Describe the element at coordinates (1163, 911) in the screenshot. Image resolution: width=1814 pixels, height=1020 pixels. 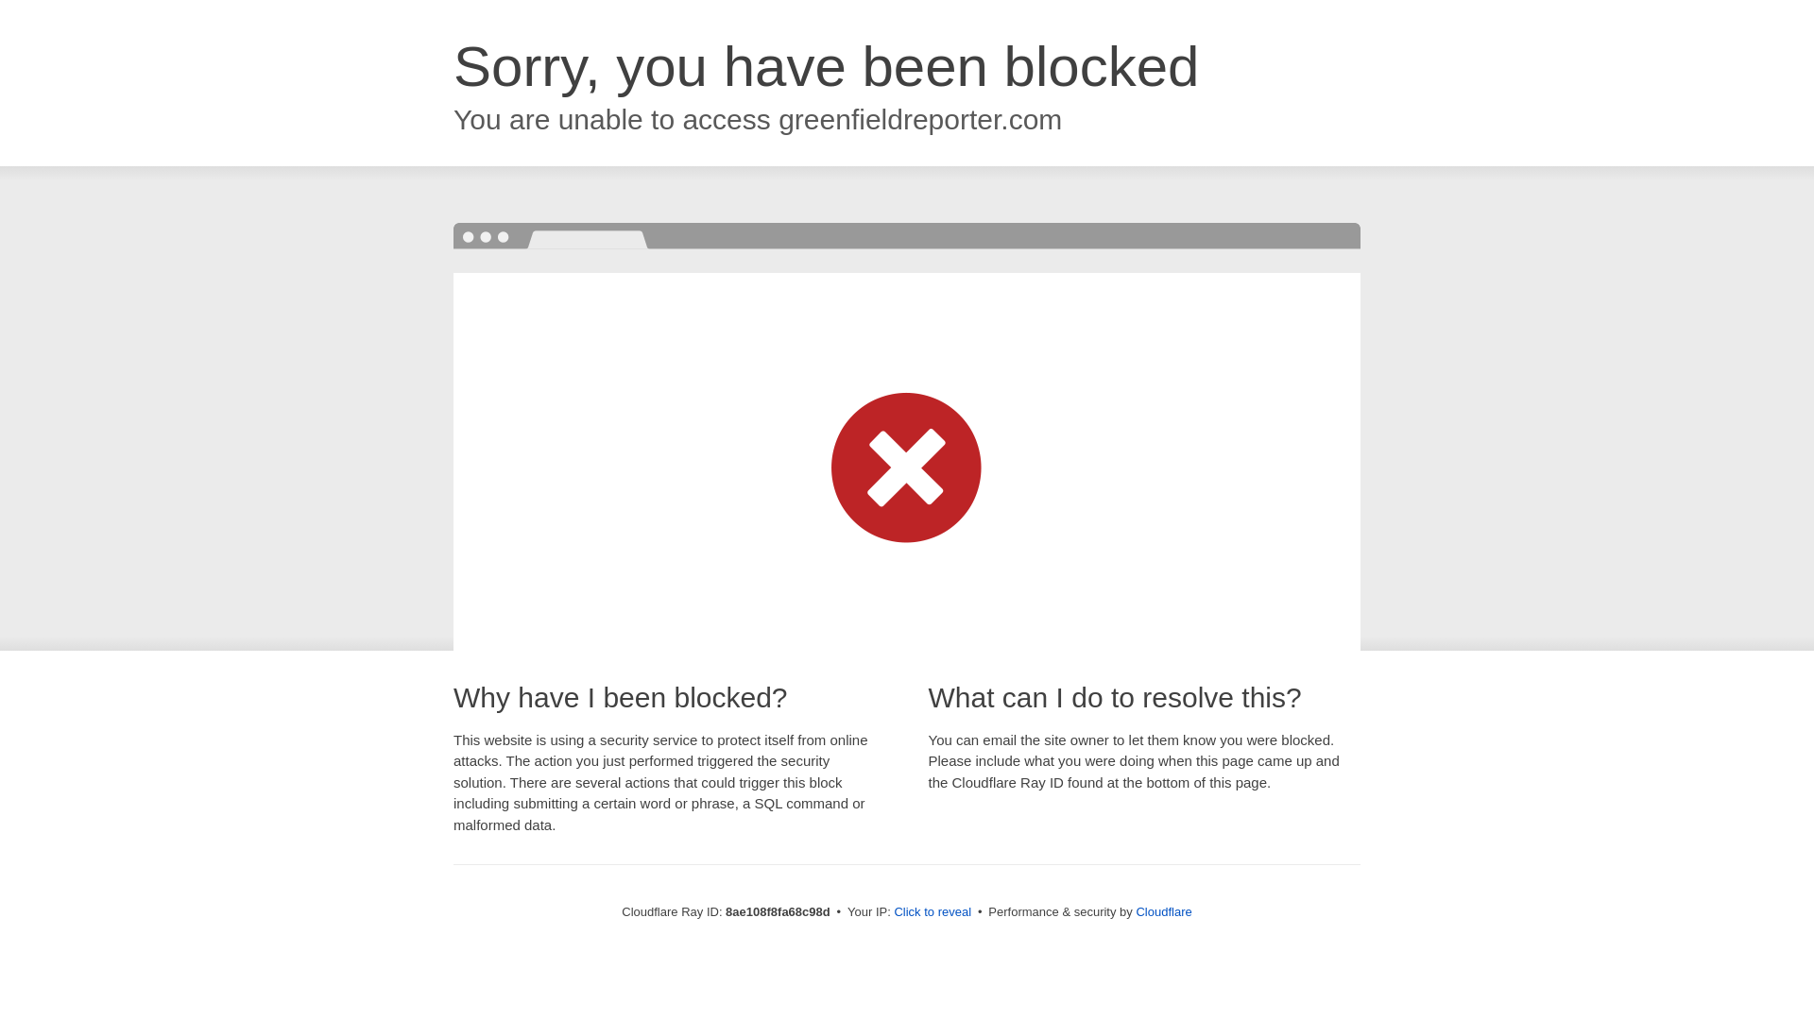
I see `Cloudflare` at that location.